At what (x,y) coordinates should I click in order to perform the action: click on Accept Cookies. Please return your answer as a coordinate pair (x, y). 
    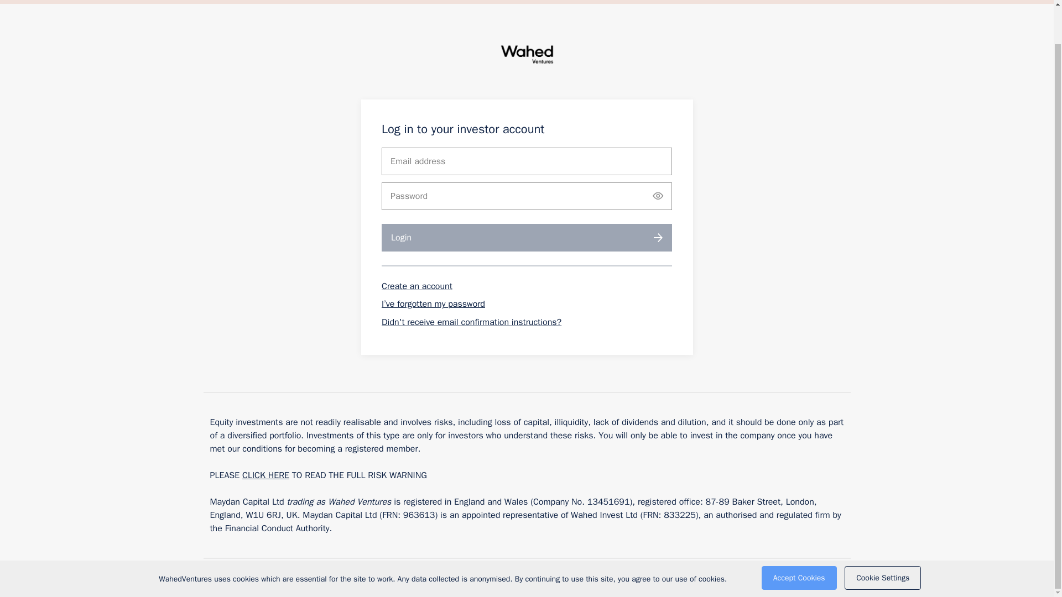
    Looking at the image, I should click on (799, 538).